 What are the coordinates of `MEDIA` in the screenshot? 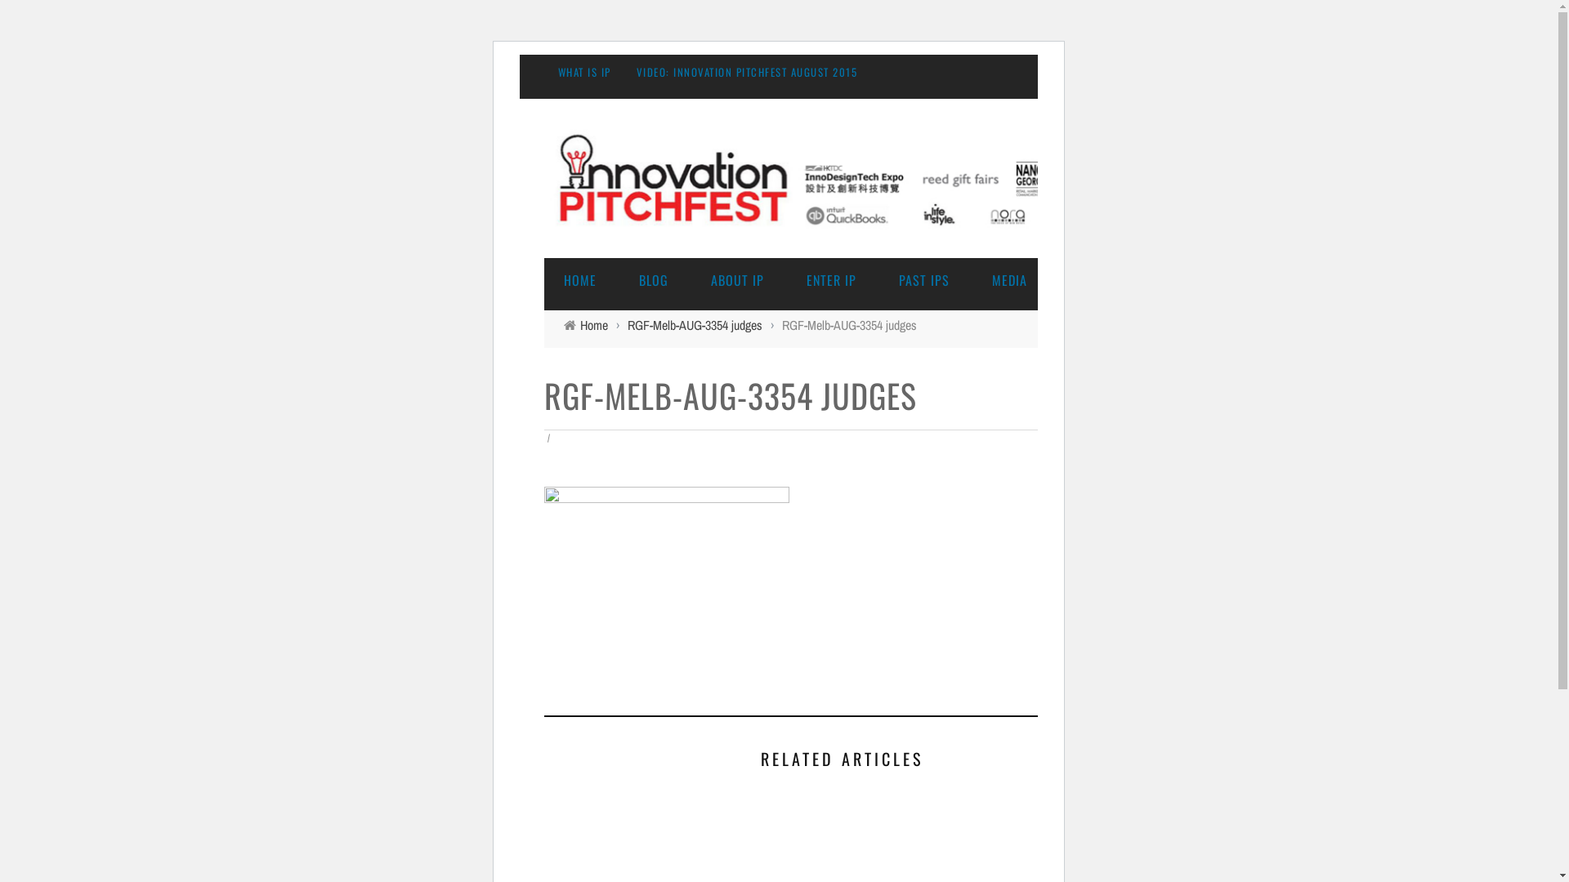 It's located at (1010, 280).